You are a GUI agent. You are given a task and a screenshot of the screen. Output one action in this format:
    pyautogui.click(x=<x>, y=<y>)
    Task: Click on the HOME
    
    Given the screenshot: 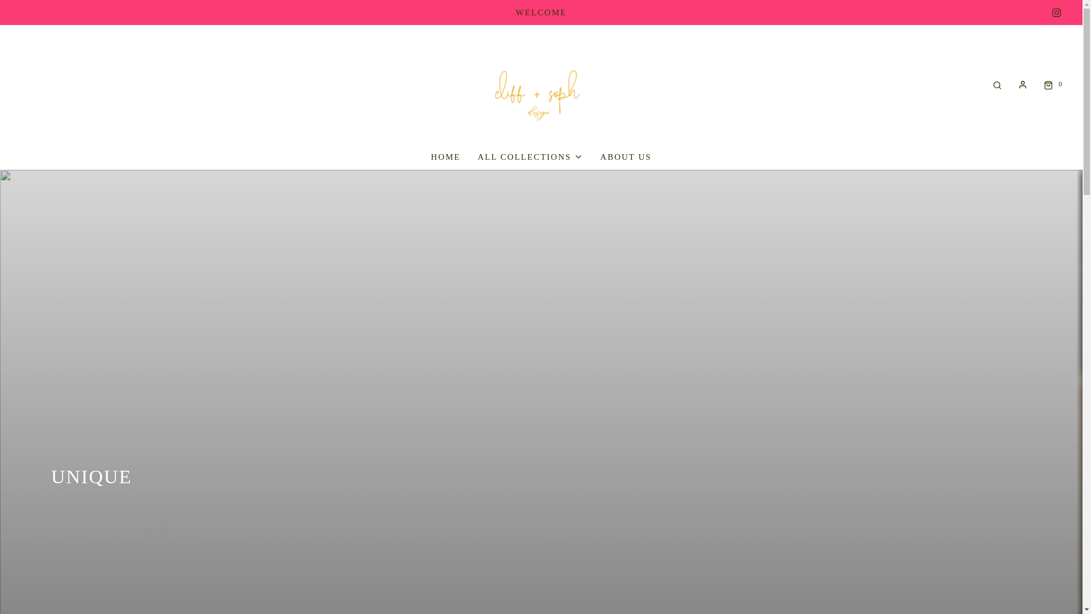 What is the action you would take?
    pyautogui.click(x=445, y=157)
    